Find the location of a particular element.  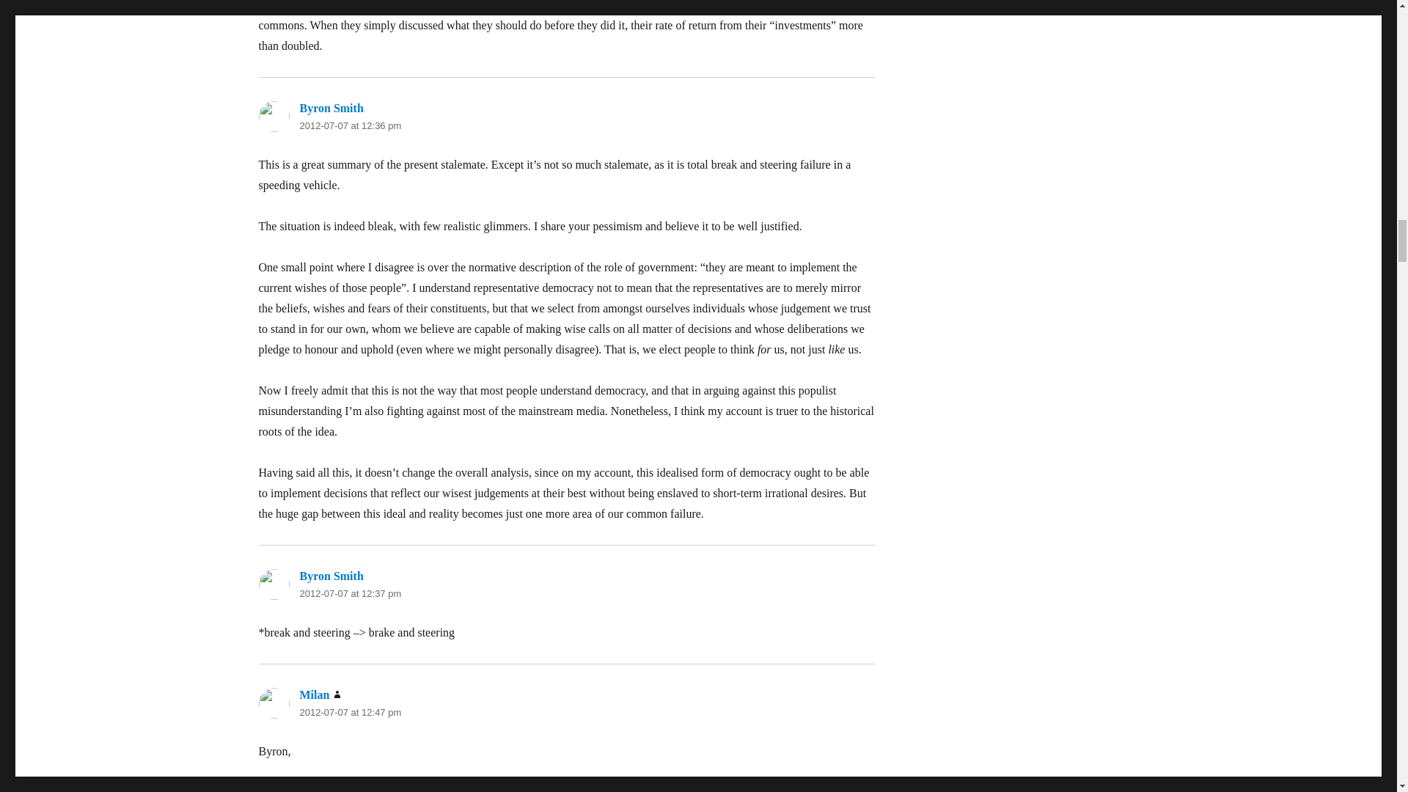

2012-07-07 at 12:47 pm is located at coordinates (350, 712).